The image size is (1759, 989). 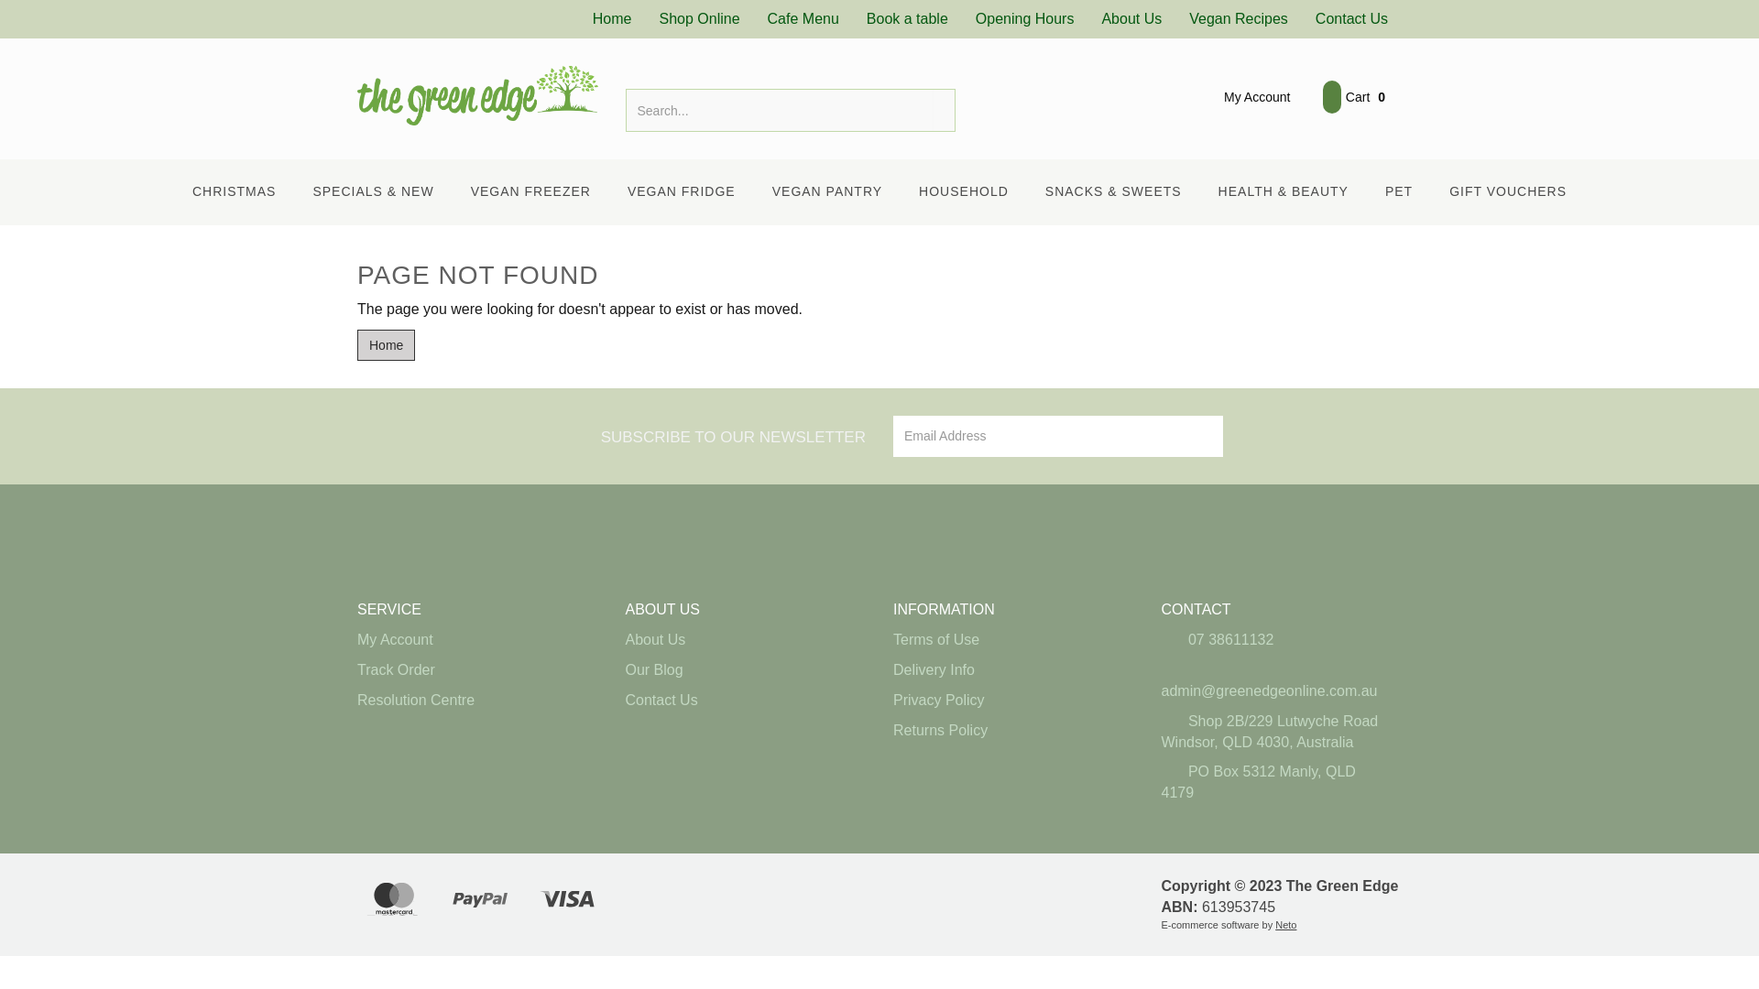 I want to click on HOUSEHOLD, so click(x=964, y=192).